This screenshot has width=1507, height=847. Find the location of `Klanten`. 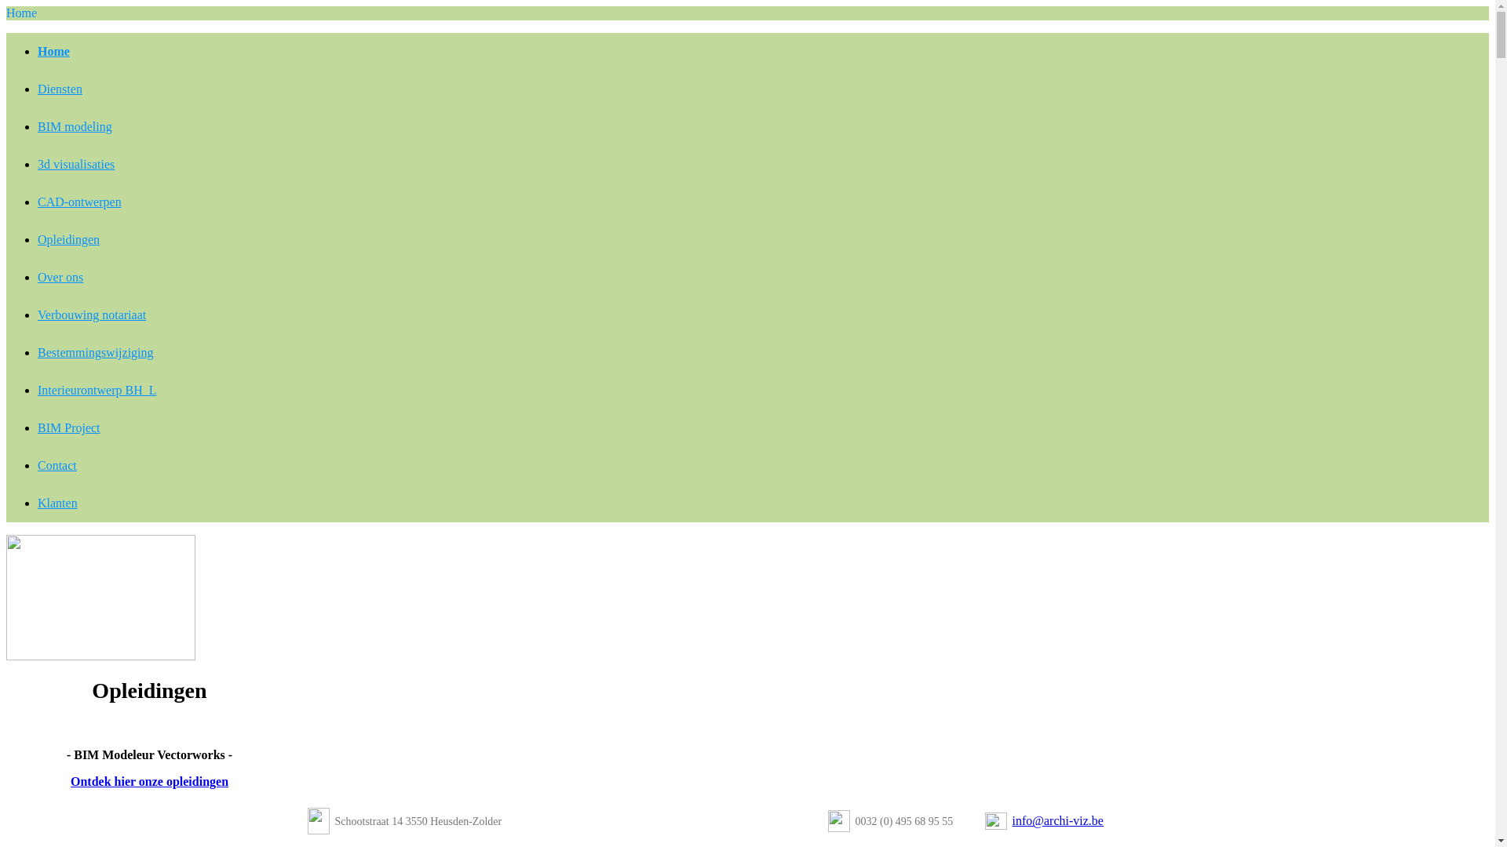

Klanten is located at coordinates (58, 503).